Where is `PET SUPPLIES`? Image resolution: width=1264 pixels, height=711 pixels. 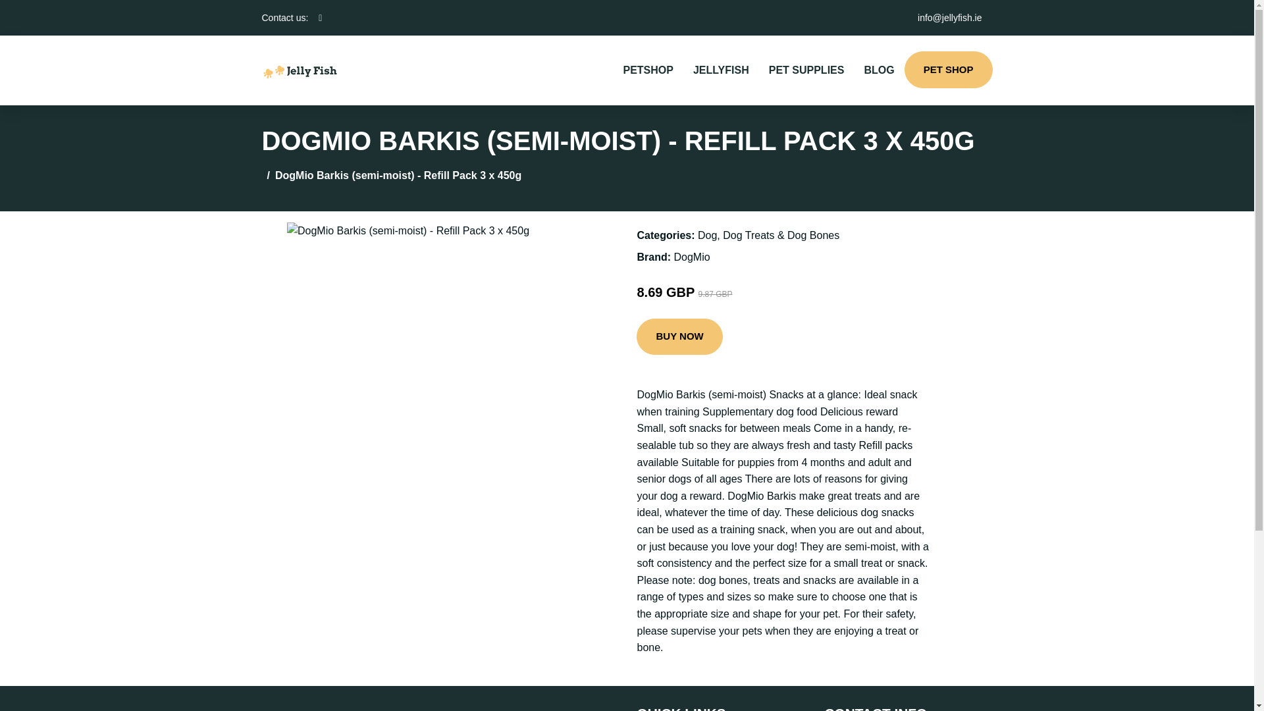
PET SUPPLIES is located at coordinates (806, 70).